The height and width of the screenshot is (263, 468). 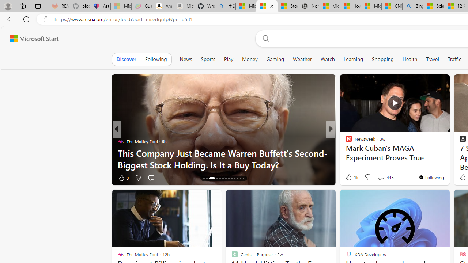 I want to click on 103 Like, so click(x=351, y=178).